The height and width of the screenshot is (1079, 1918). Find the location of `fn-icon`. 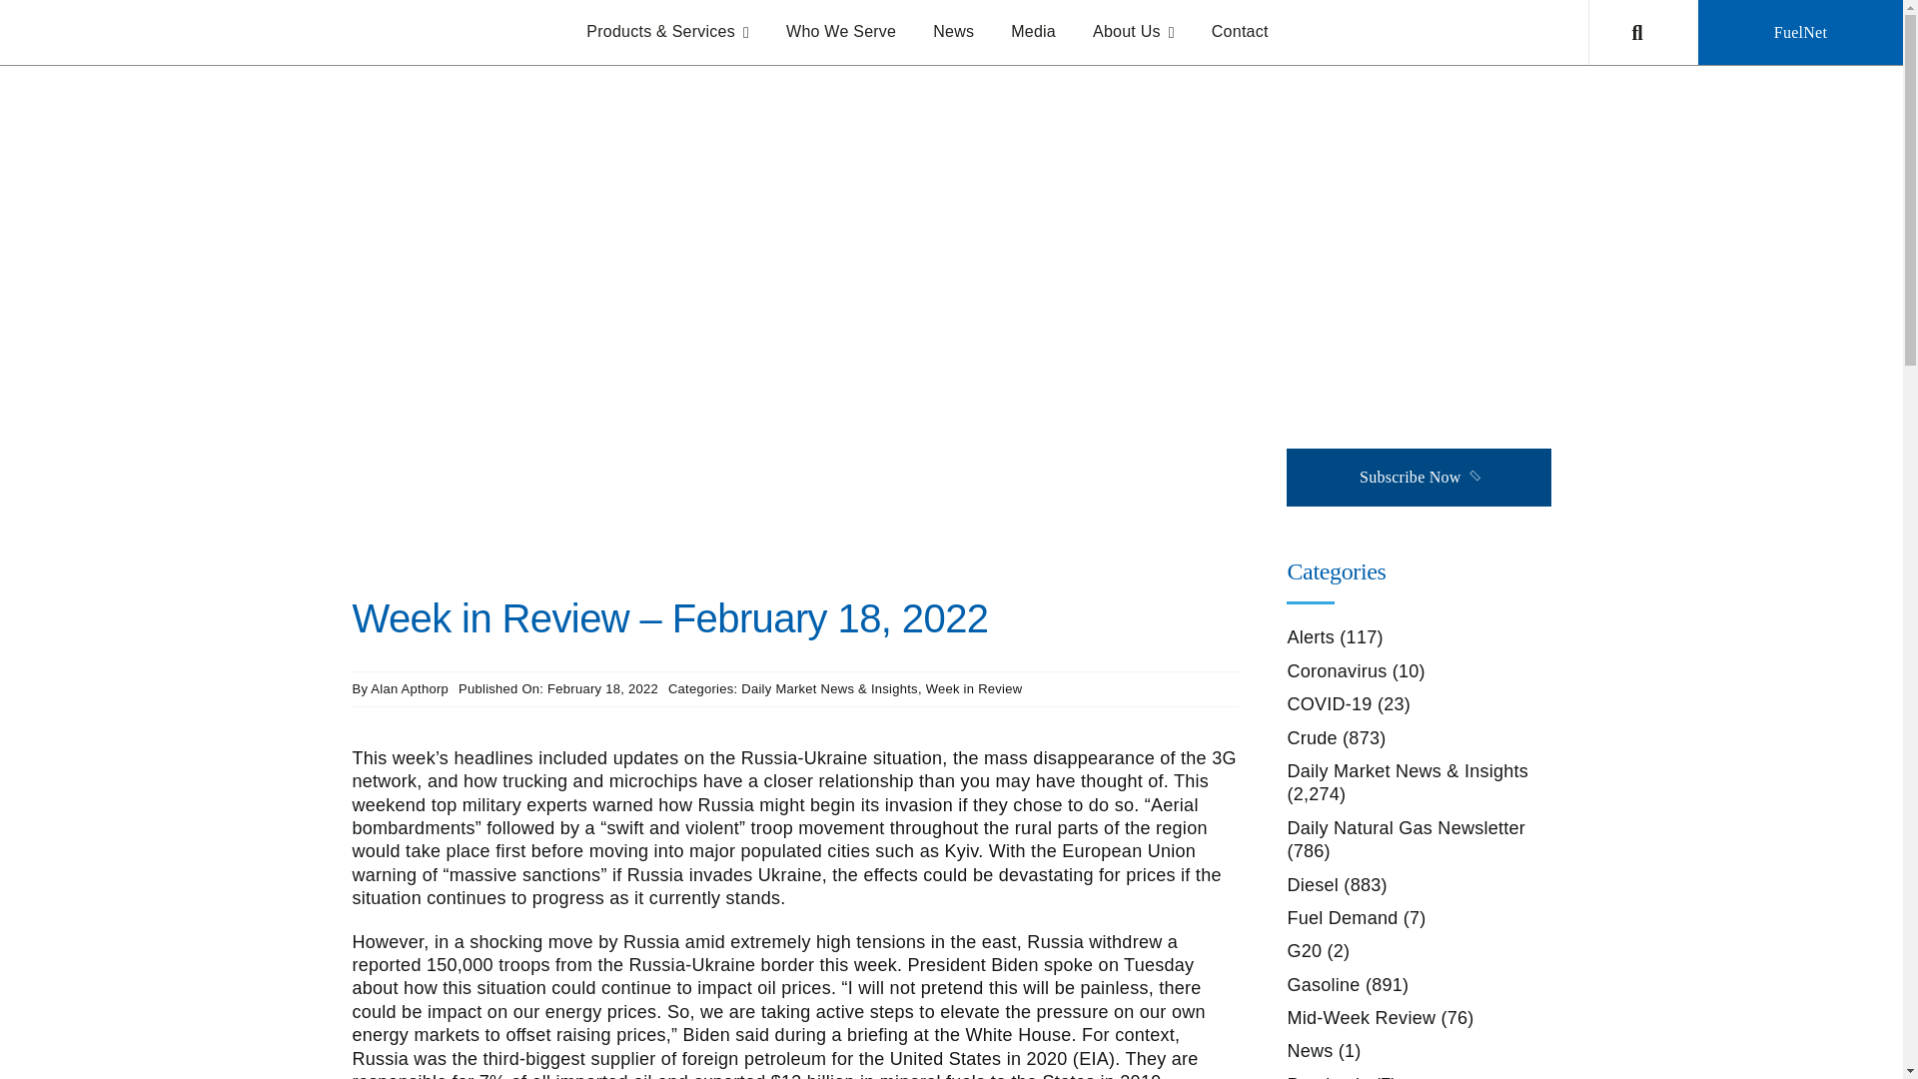

fn-icon is located at coordinates (1341, 191).